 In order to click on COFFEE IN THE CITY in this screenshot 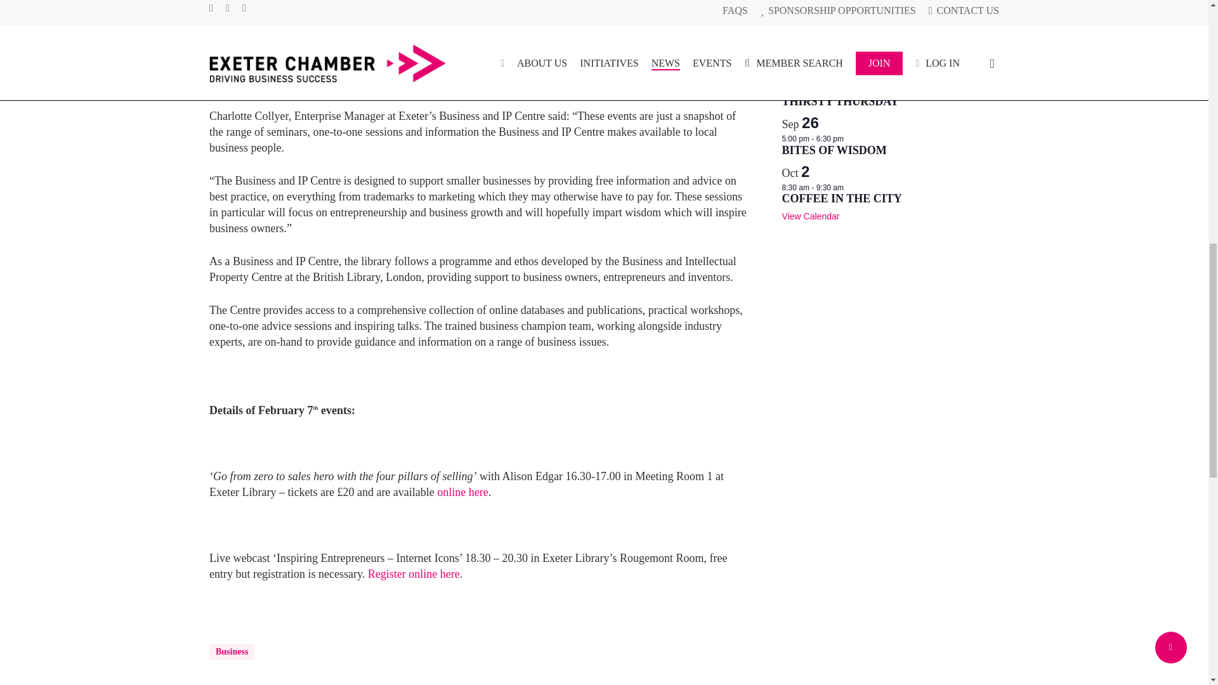, I will do `click(842, 53)`.